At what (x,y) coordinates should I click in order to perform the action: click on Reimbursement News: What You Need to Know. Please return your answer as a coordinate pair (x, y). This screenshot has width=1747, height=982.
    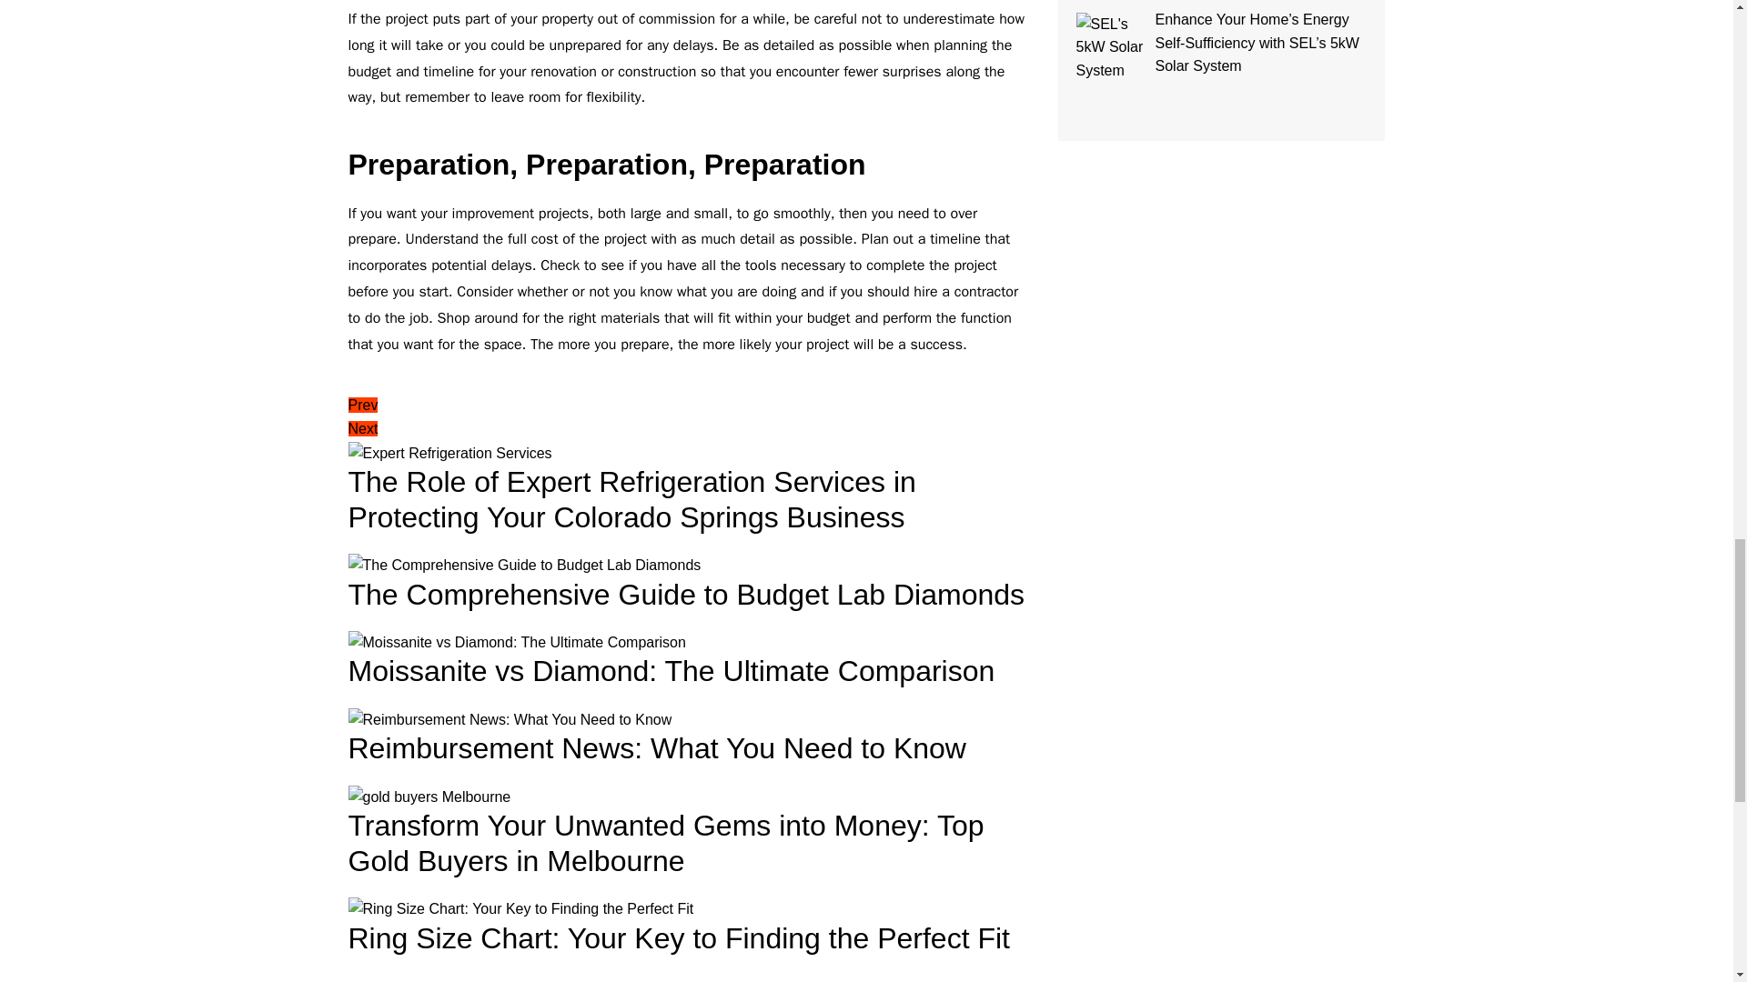
    Looking at the image, I should click on (510, 719).